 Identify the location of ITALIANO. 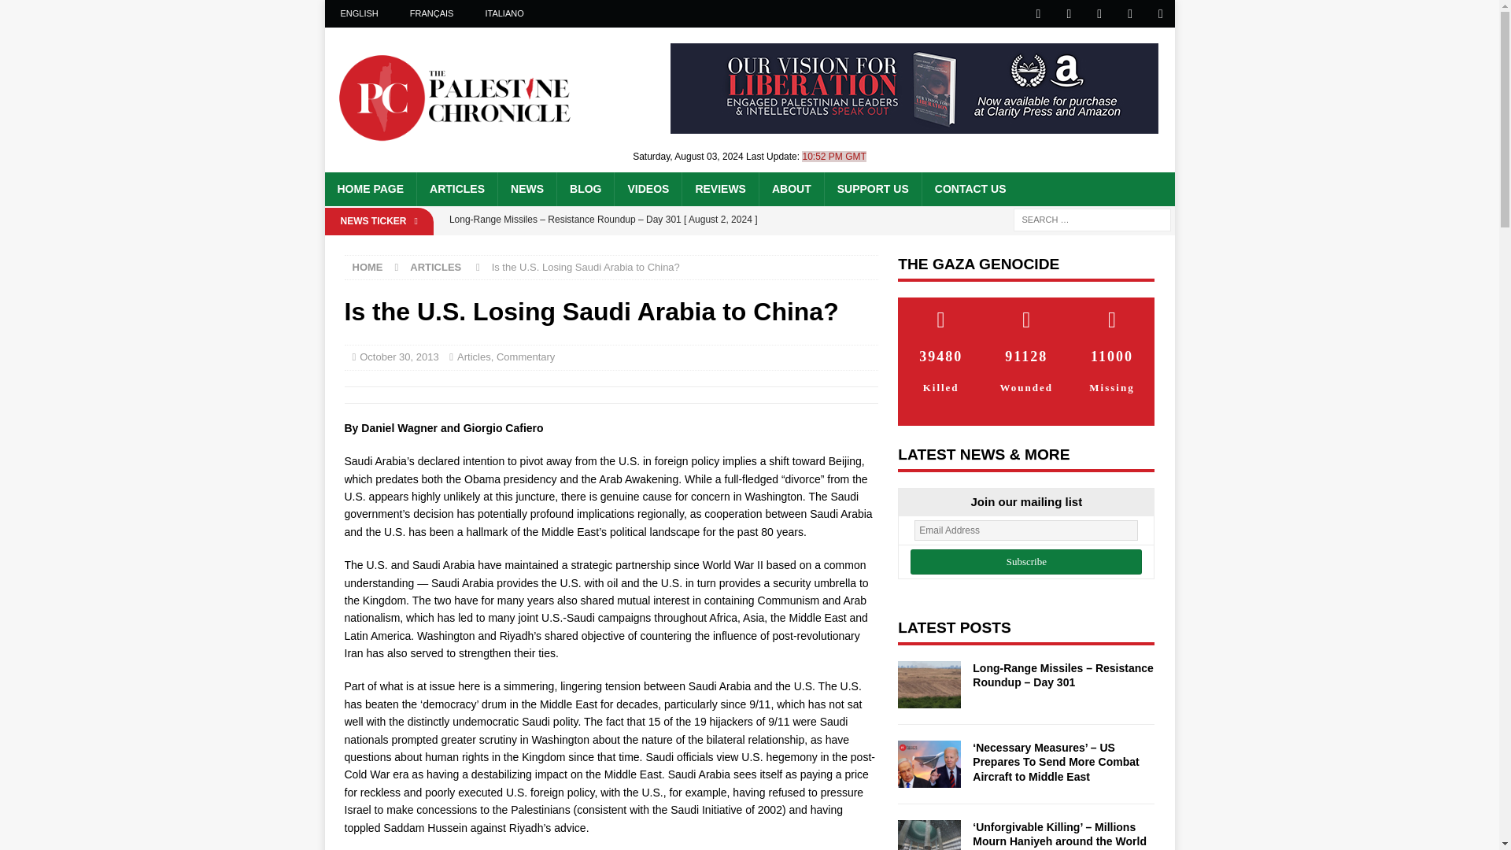
(504, 13).